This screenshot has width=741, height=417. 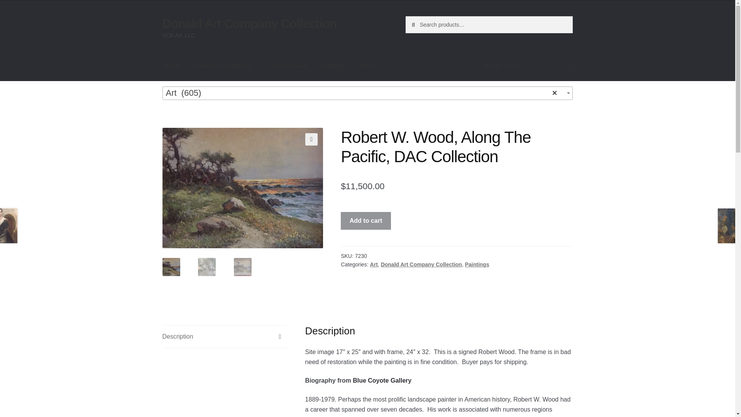 I want to click on Art, so click(x=374, y=264).